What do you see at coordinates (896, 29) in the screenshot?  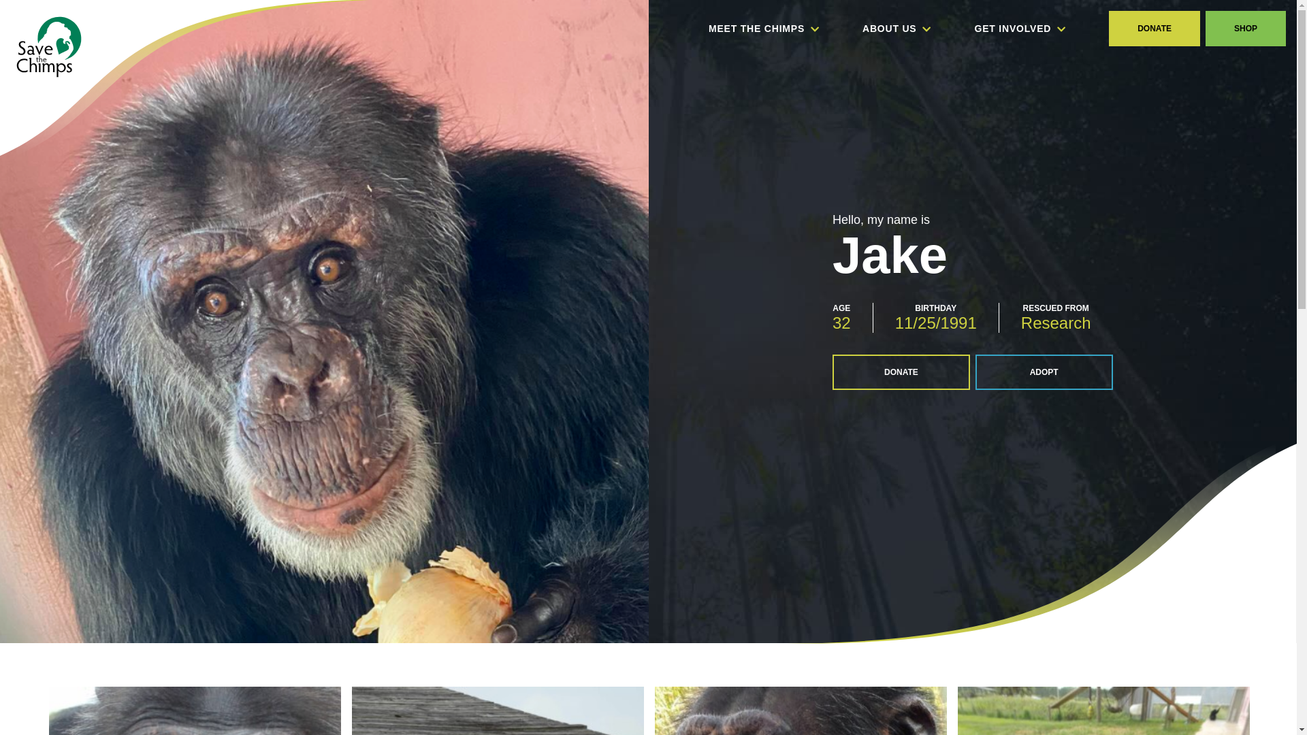 I see `ABOUT US` at bounding box center [896, 29].